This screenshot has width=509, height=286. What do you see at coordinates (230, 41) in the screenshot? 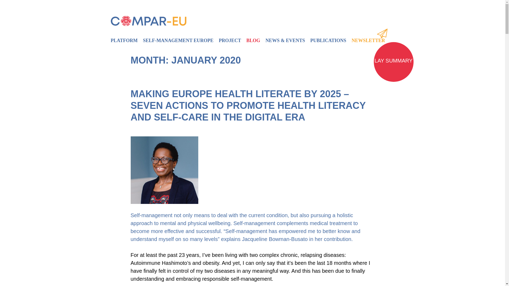
I see `PROJECT` at bounding box center [230, 41].